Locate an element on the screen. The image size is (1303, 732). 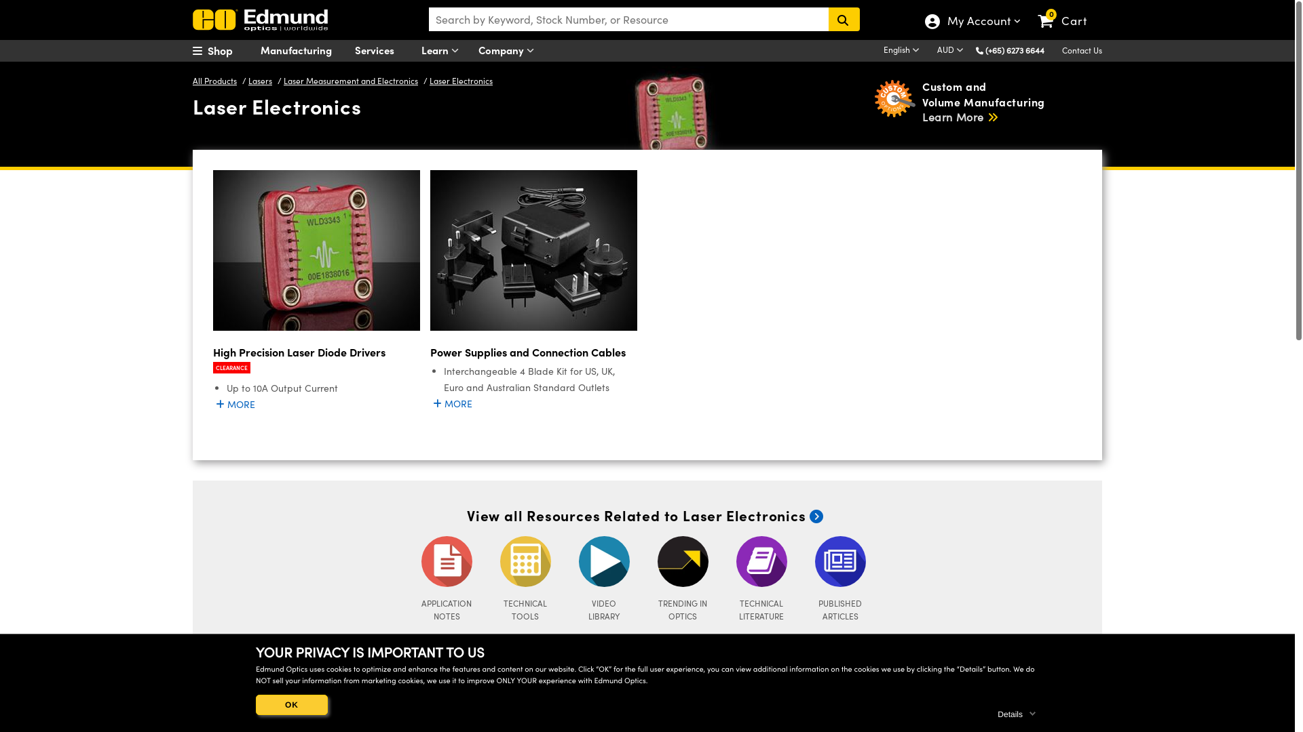
TECHNICAL LITERATURE is located at coordinates (761, 579).